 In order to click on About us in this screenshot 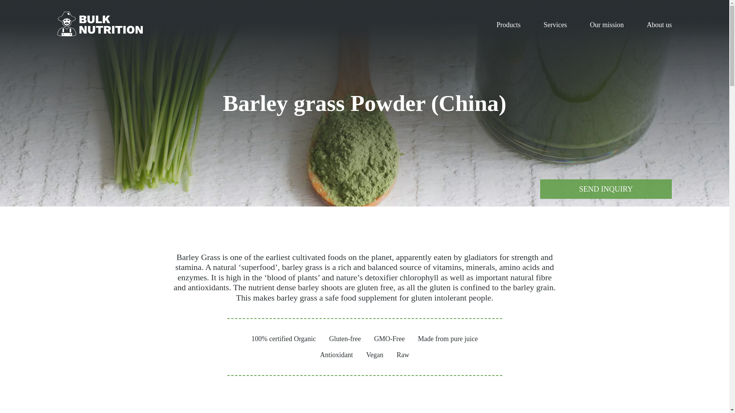, I will do `click(659, 24)`.